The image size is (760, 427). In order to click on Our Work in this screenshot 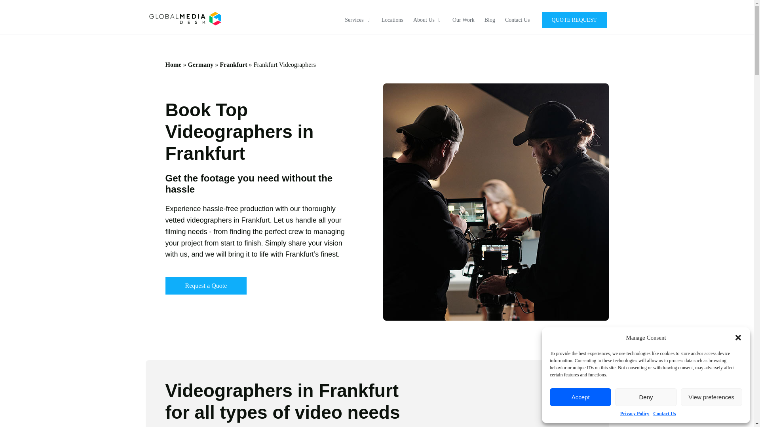, I will do `click(463, 20)`.